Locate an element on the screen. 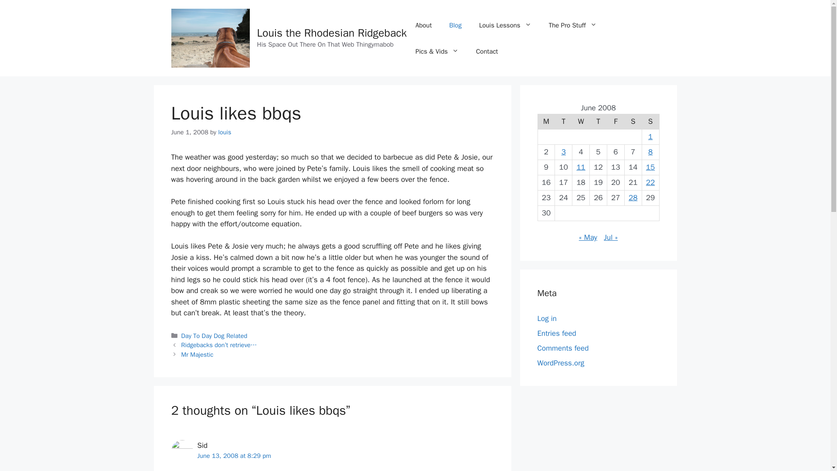 This screenshot has width=837, height=471. Mr Majestic is located at coordinates (197, 354).